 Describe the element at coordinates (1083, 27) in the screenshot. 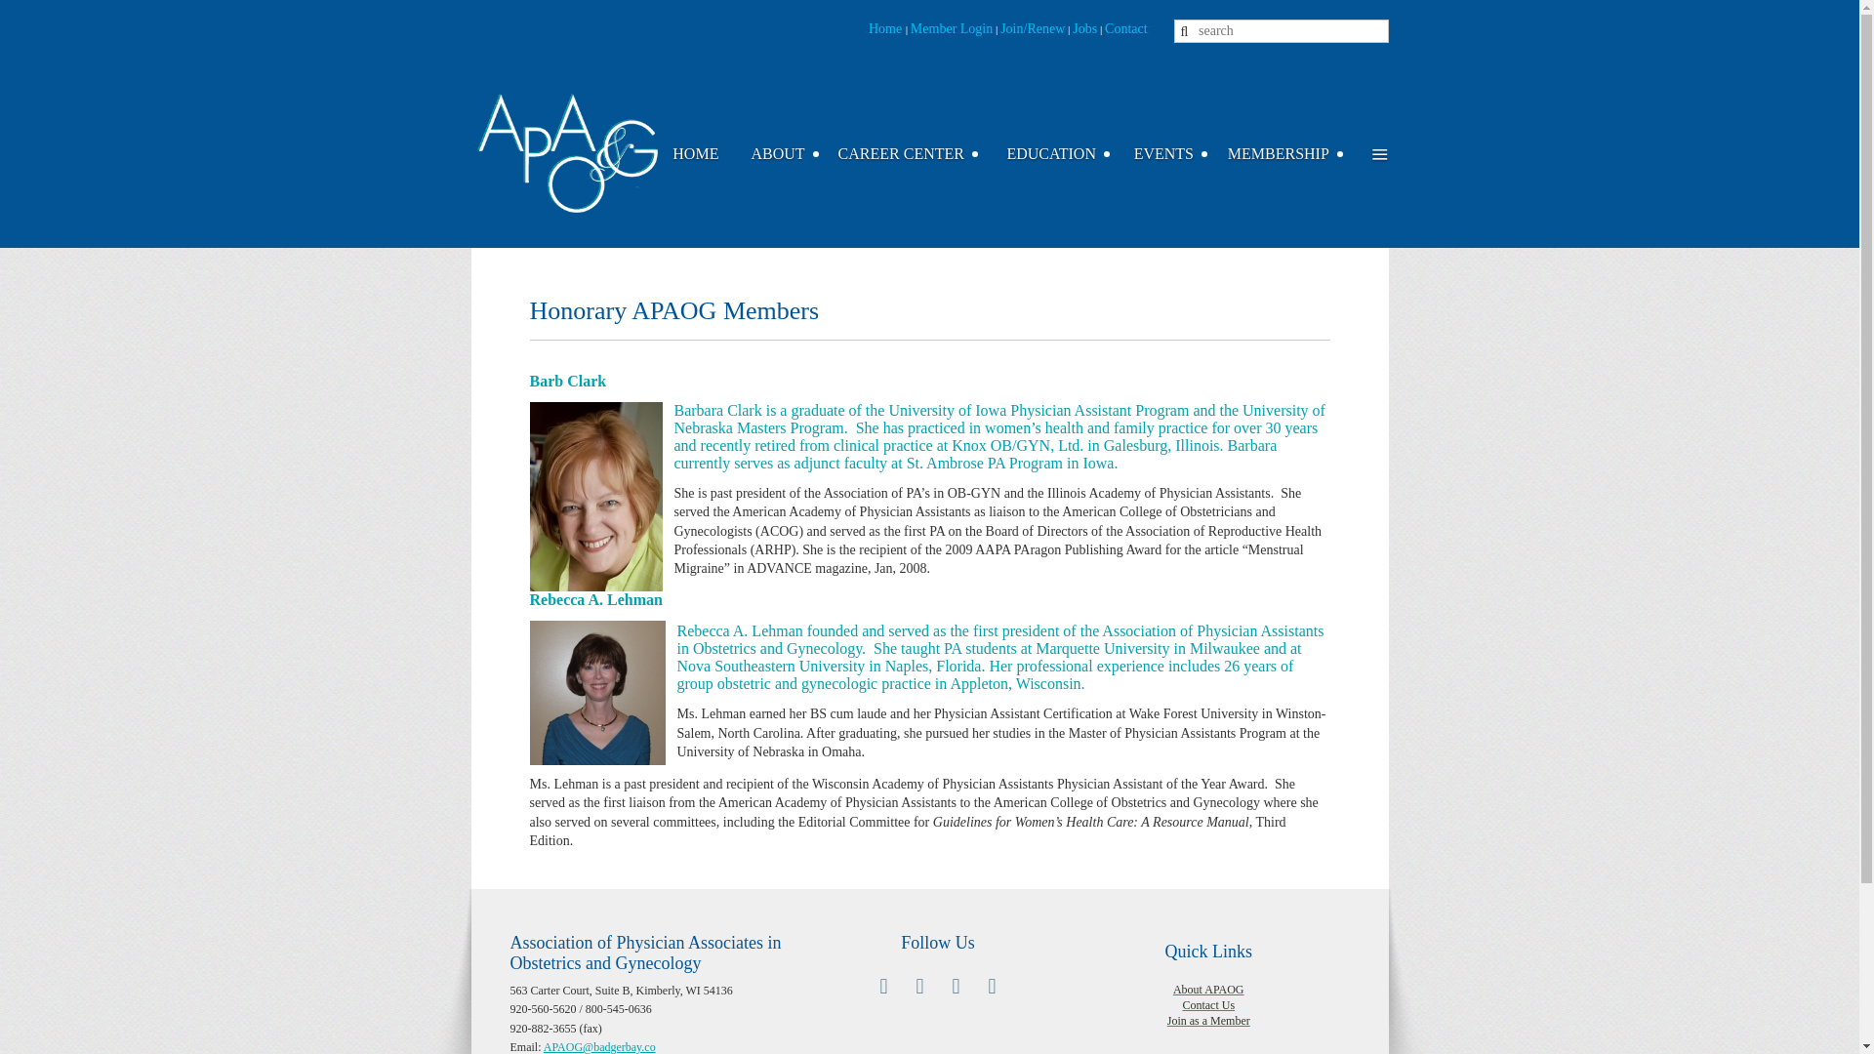

I see `Jobs` at that location.